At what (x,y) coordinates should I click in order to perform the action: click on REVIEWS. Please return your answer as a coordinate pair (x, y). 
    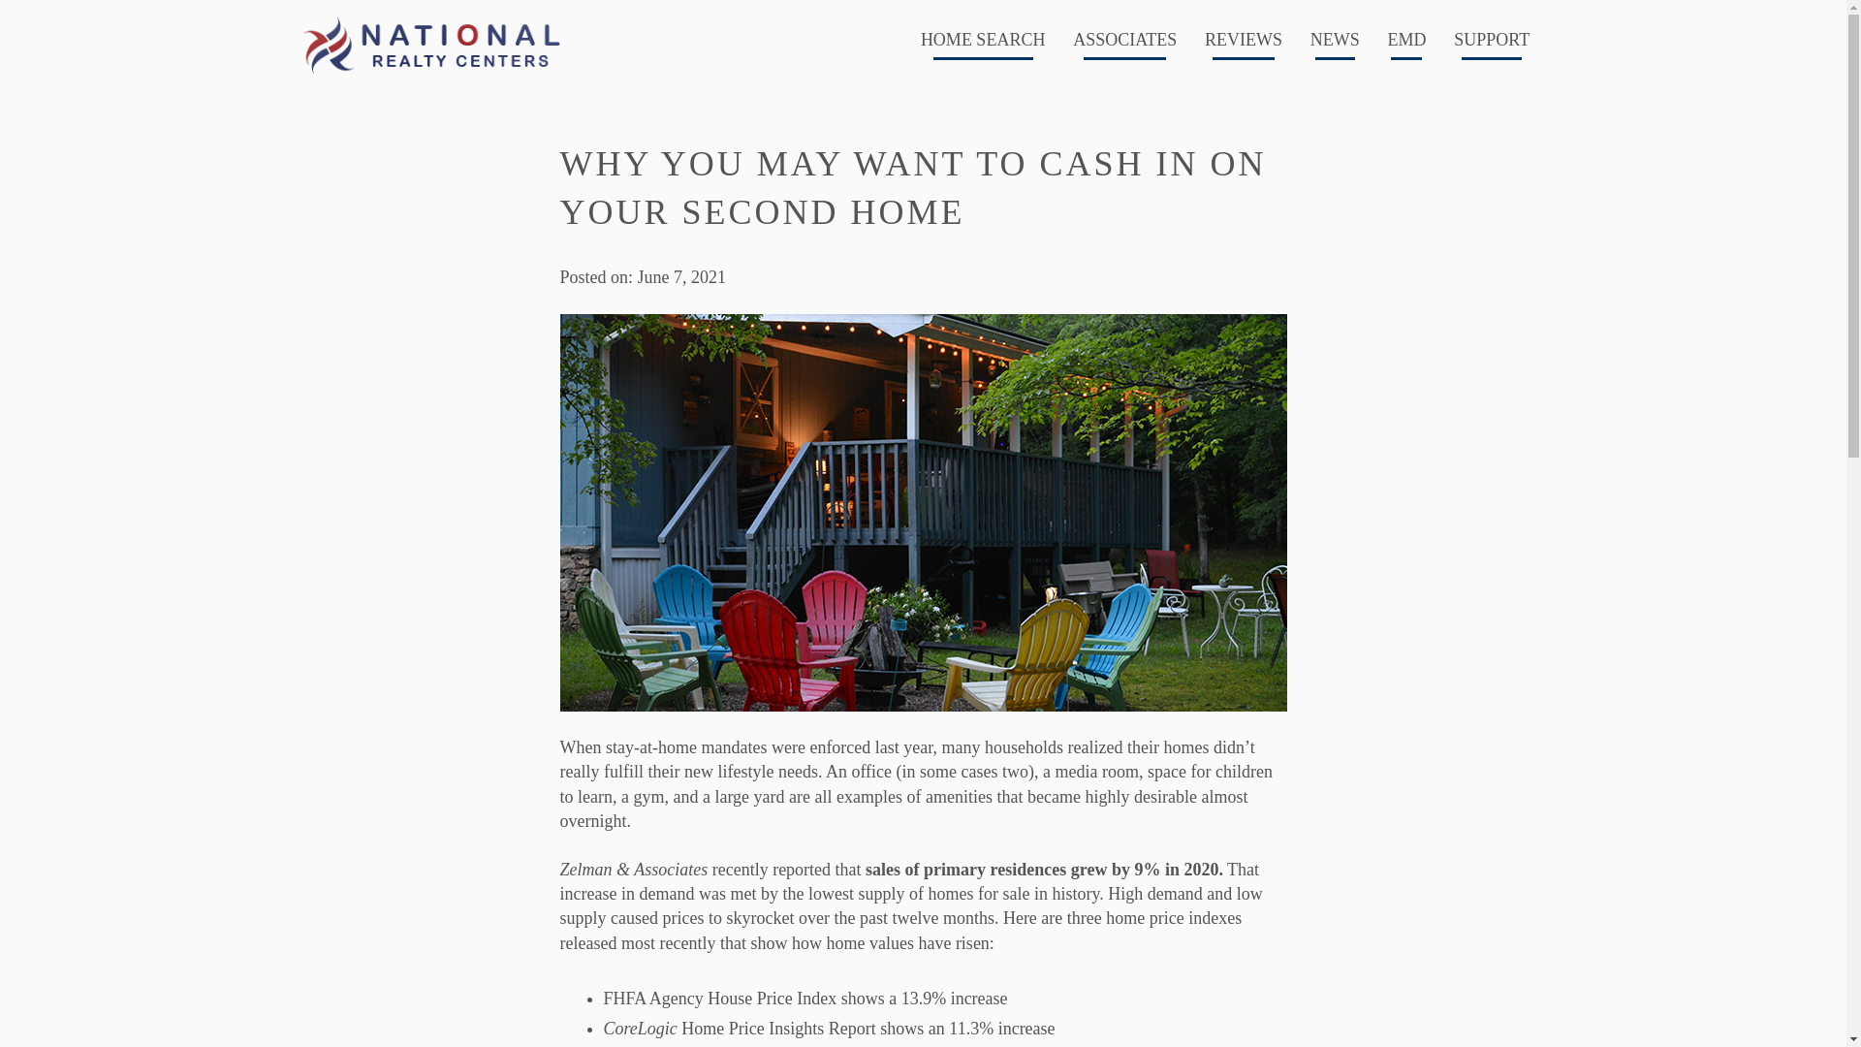
    Looking at the image, I should click on (1244, 45).